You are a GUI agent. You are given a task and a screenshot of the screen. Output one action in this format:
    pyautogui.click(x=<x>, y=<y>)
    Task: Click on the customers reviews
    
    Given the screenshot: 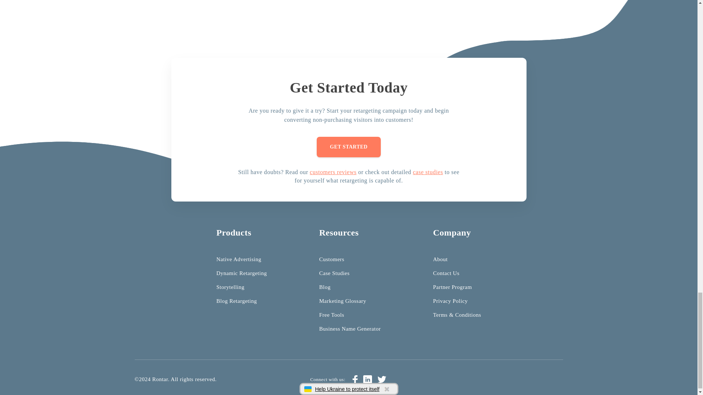 What is the action you would take?
    pyautogui.click(x=333, y=172)
    